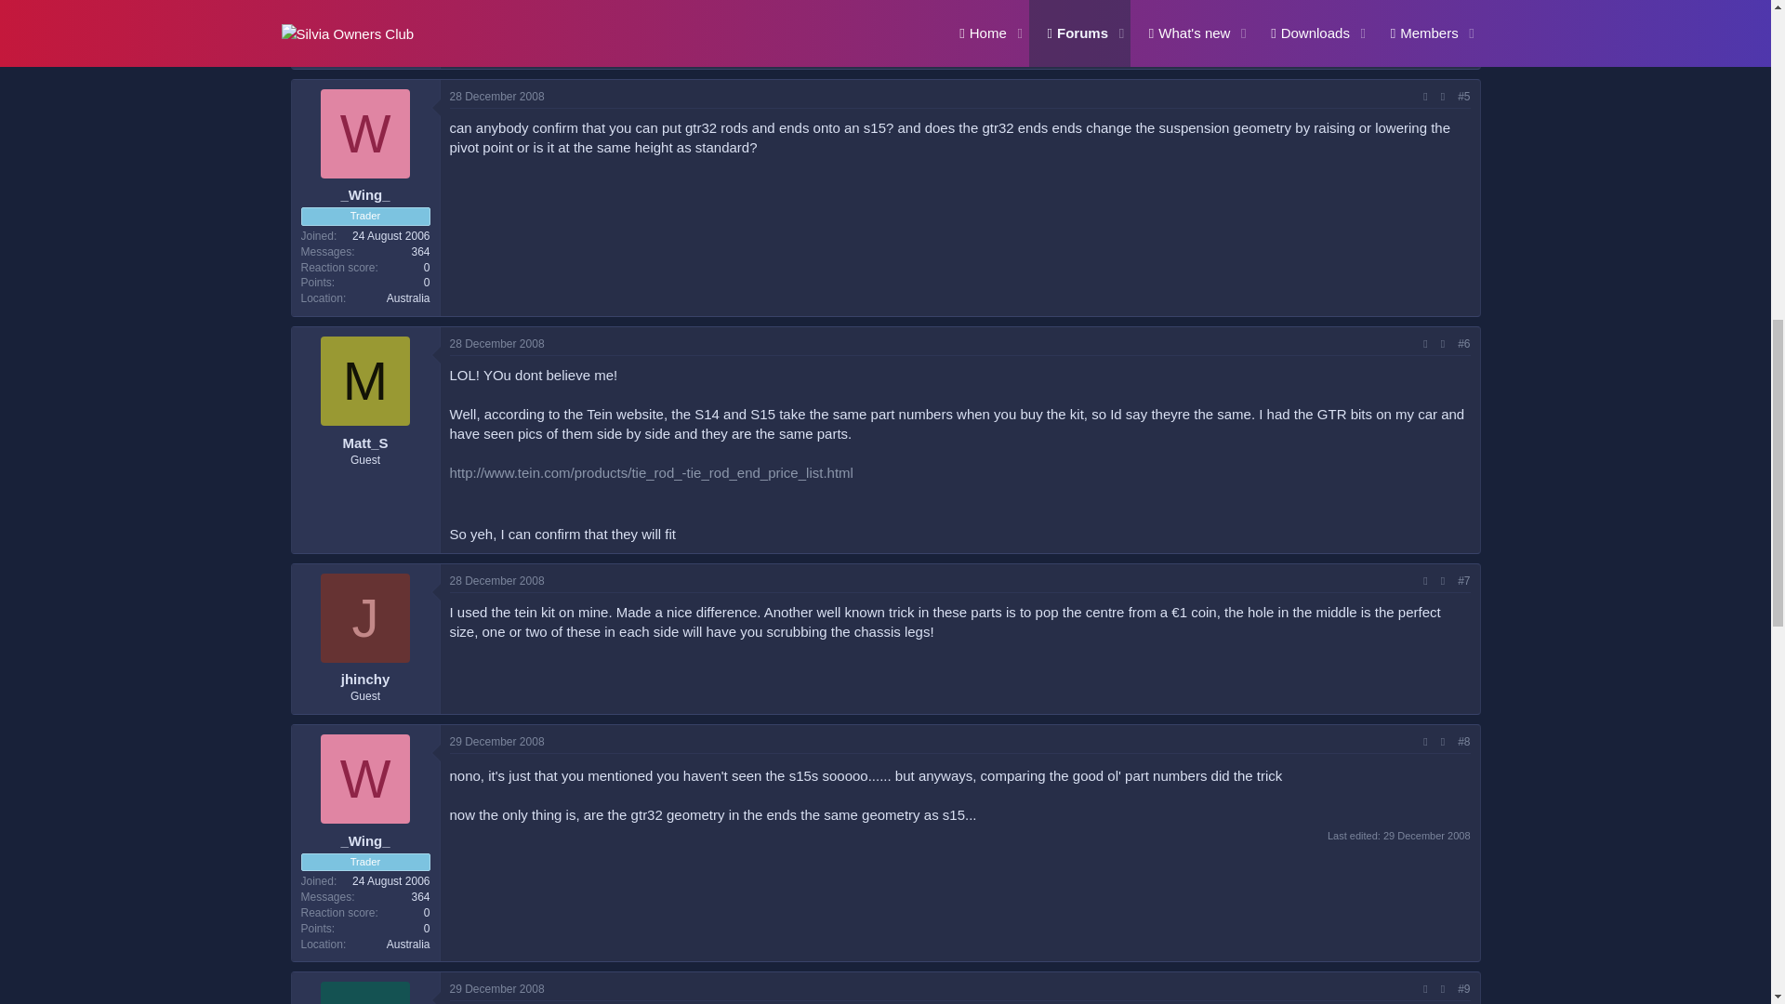 The image size is (1785, 1004). I want to click on 28 December 2008 at 9:43 PM, so click(496, 580).